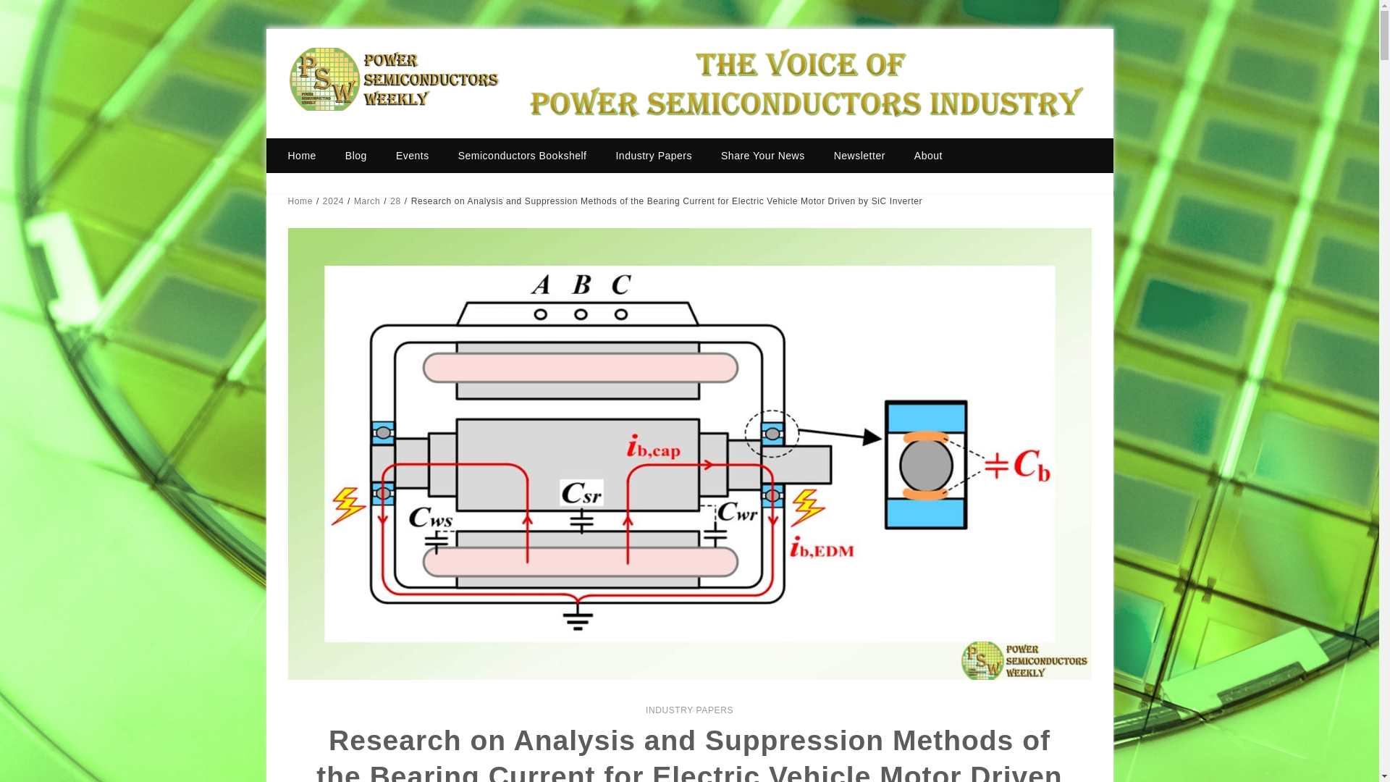 Image resolution: width=1390 pixels, height=782 pixels. Describe the element at coordinates (355, 155) in the screenshot. I see `Blog` at that location.